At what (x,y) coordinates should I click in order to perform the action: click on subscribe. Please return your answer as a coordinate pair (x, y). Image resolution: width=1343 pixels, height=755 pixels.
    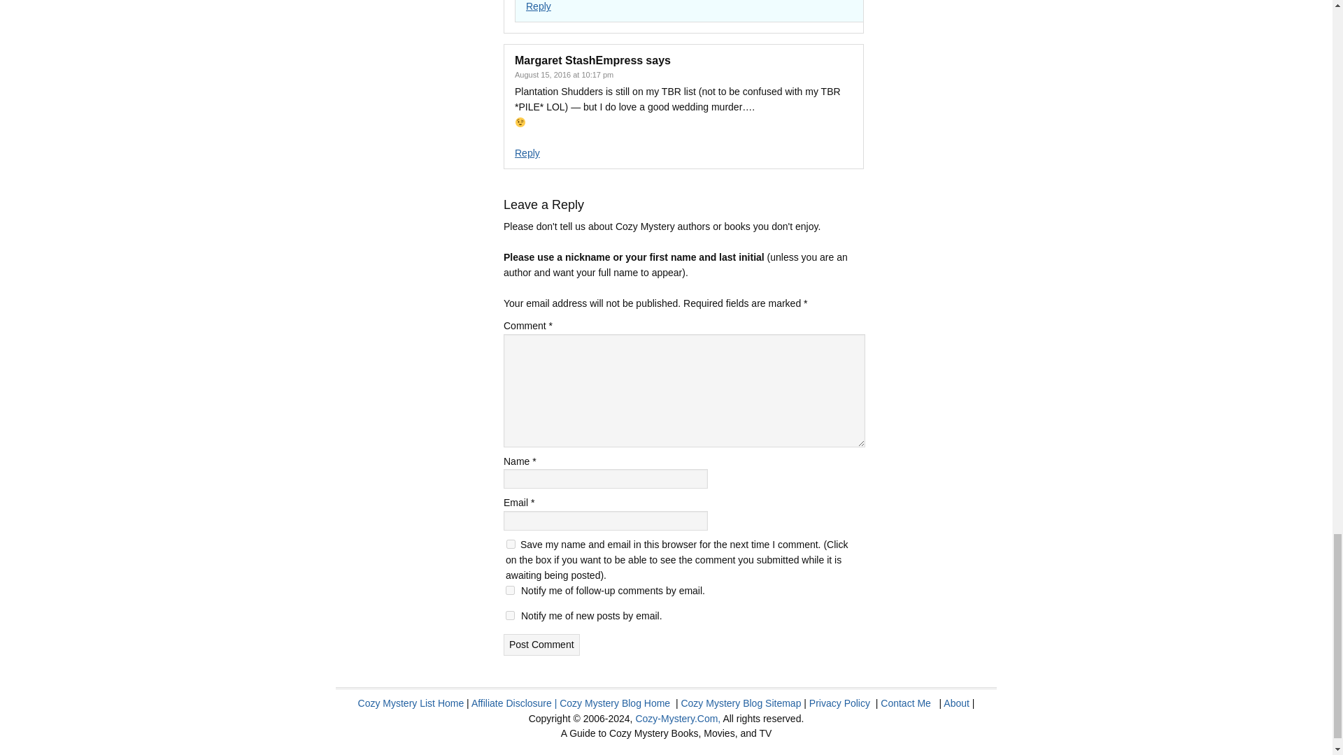
    Looking at the image, I should click on (510, 615).